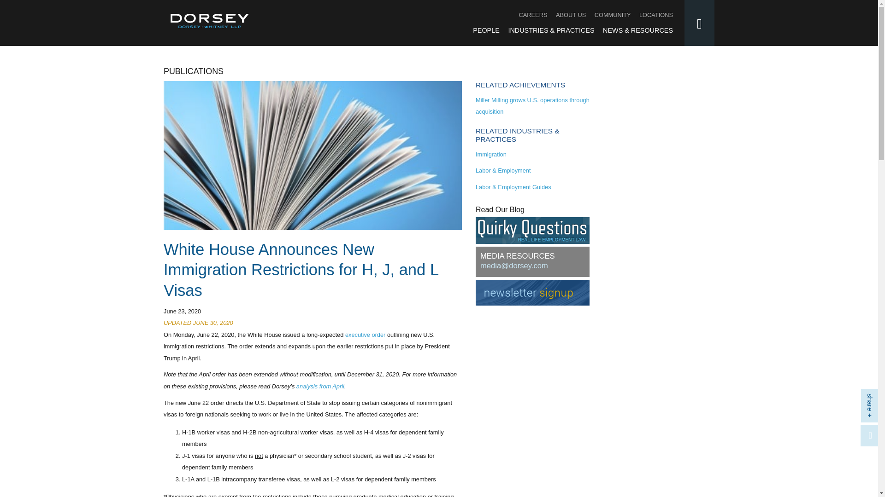 Image resolution: width=885 pixels, height=497 pixels. Describe the element at coordinates (571, 15) in the screenshot. I see `ABOUT US` at that location.